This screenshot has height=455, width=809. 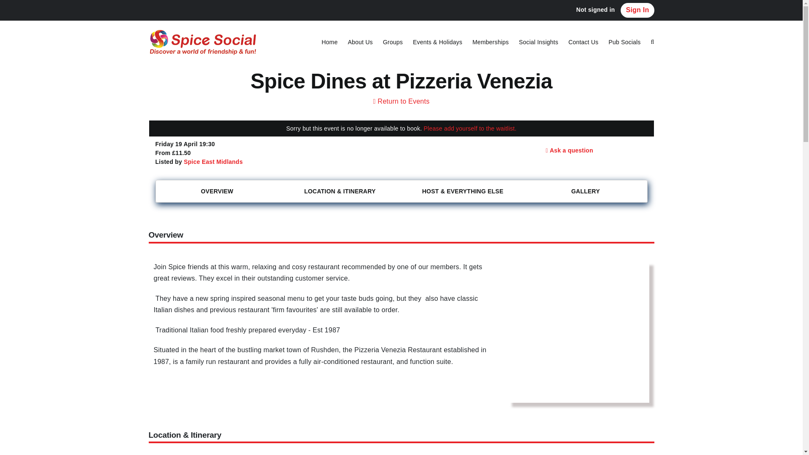 I want to click on Sign In, so click(x=637, y=10).